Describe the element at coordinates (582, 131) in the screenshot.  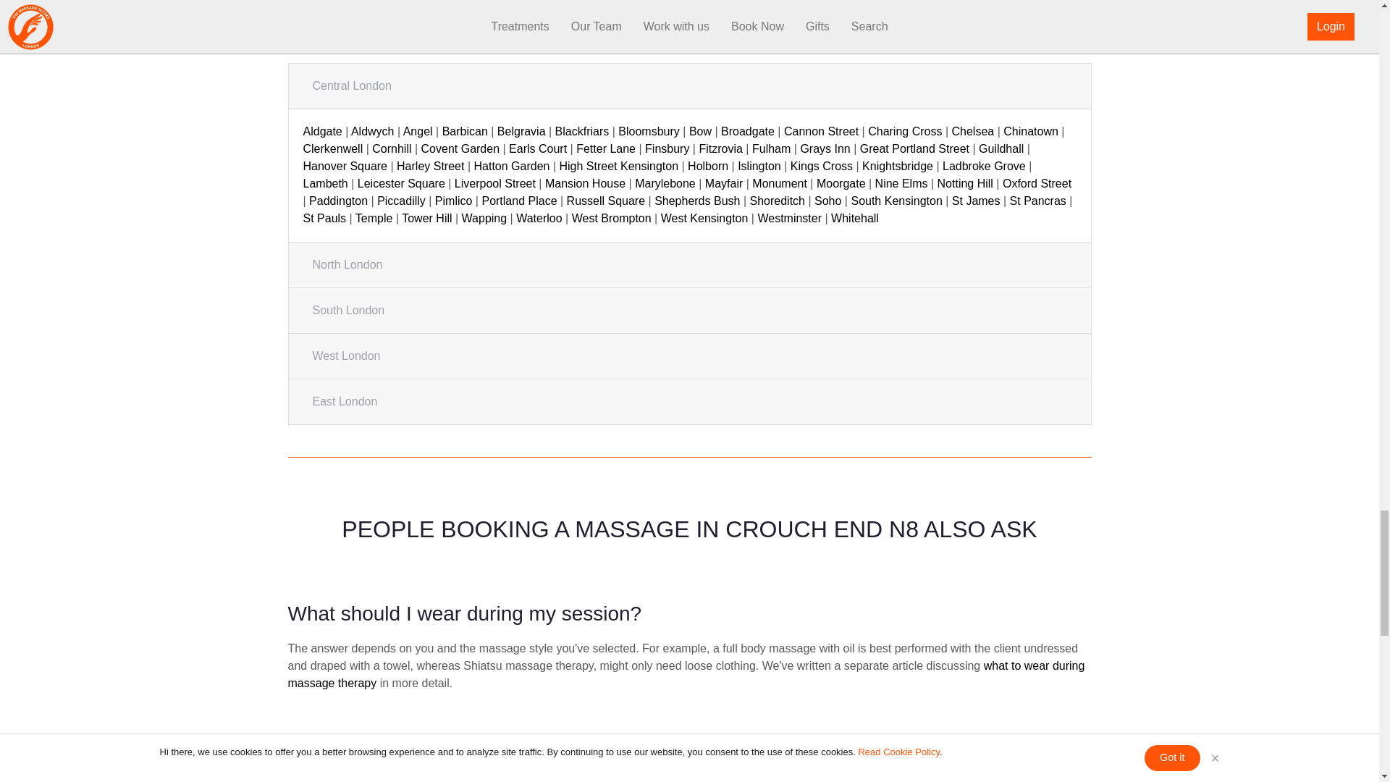
I see `Blackfriars` at that location.